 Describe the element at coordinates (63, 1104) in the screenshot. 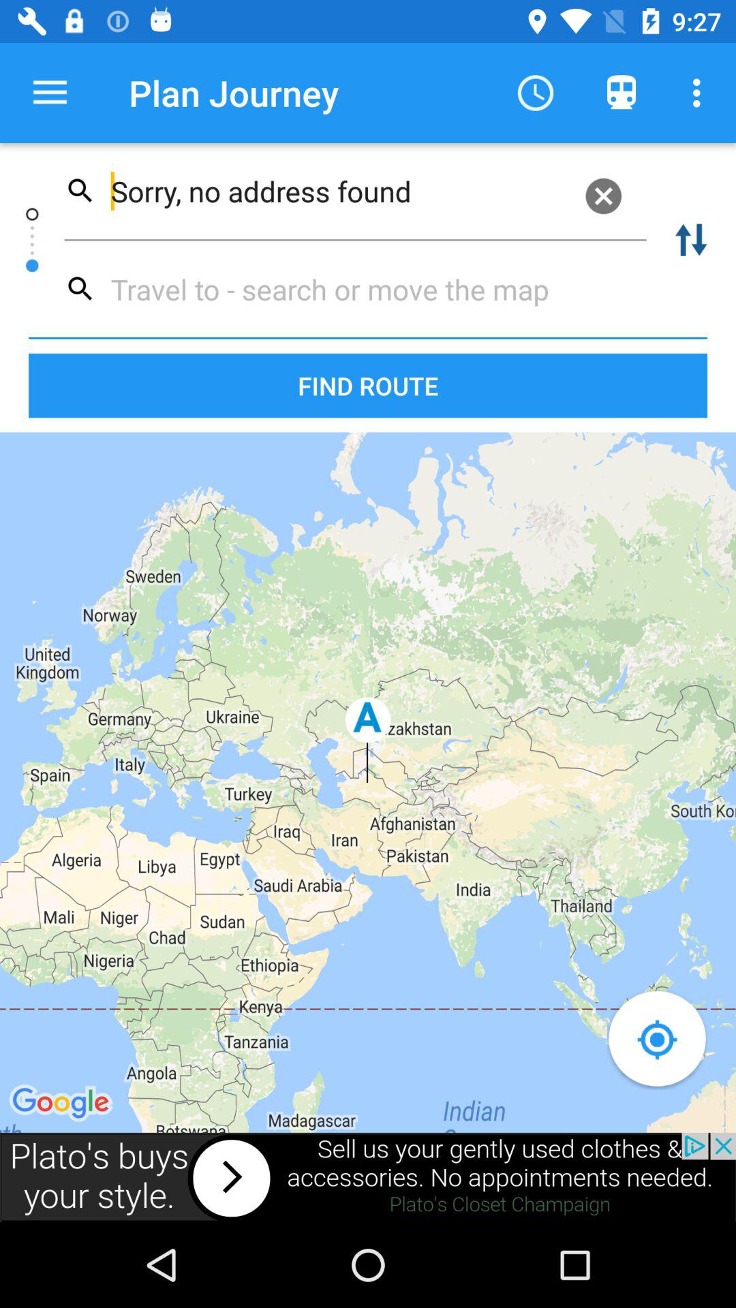

I see `select google` at that location.